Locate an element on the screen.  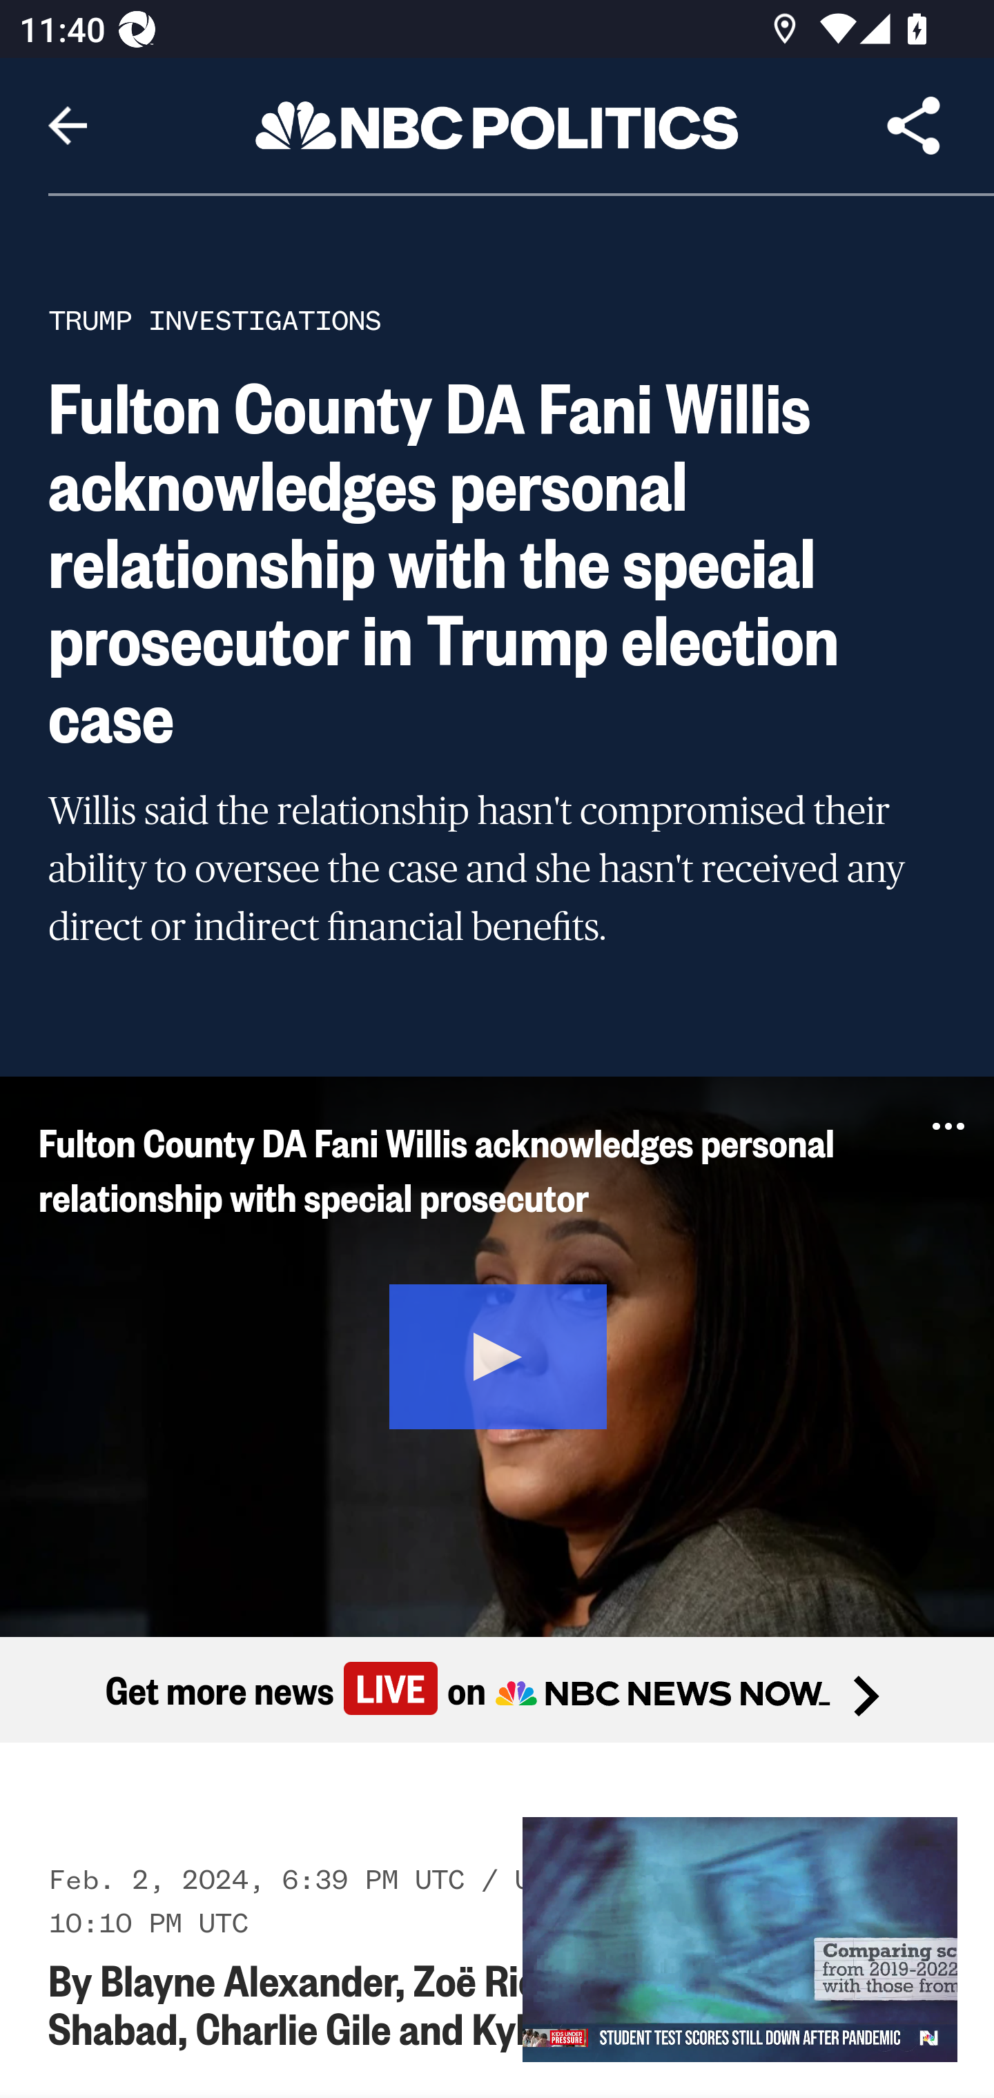
Share Article, button is located at coordinates (914, 126).